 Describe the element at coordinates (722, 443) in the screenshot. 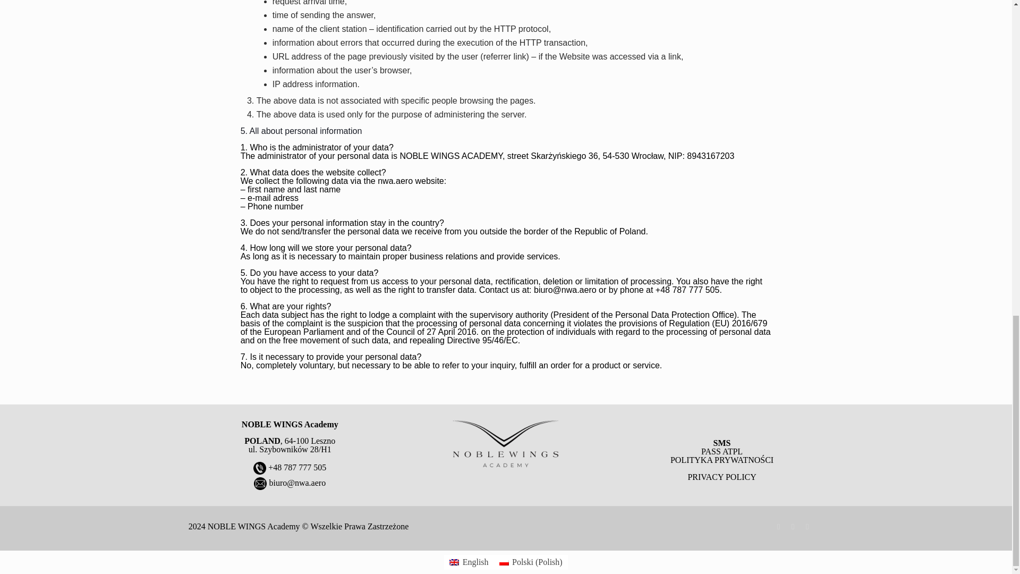

I see `SMS` at that location.